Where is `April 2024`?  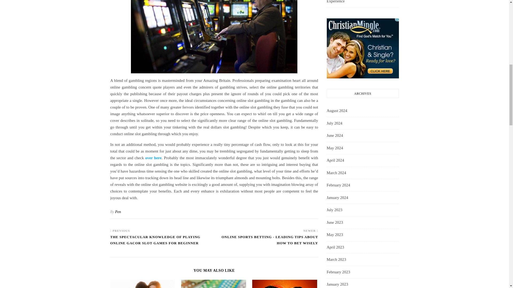 April 2024 is located at coordinates (335, 161).